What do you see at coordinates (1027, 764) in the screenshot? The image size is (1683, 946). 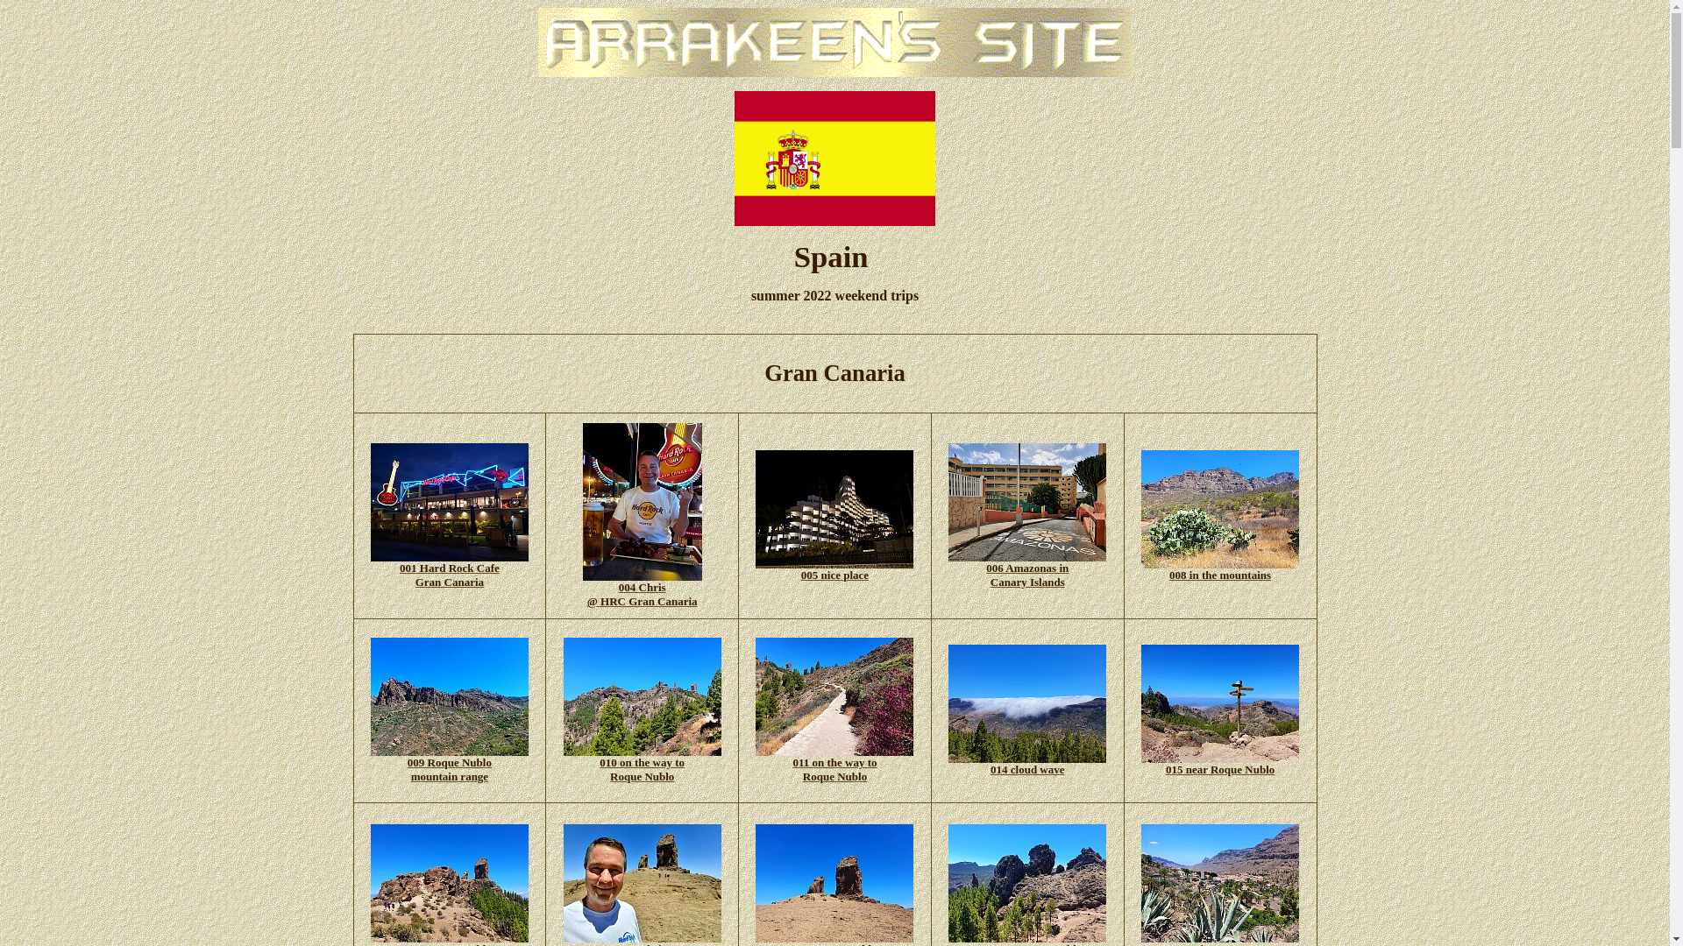 I see `014 cloud wave` at bounding box center [1027, 764].